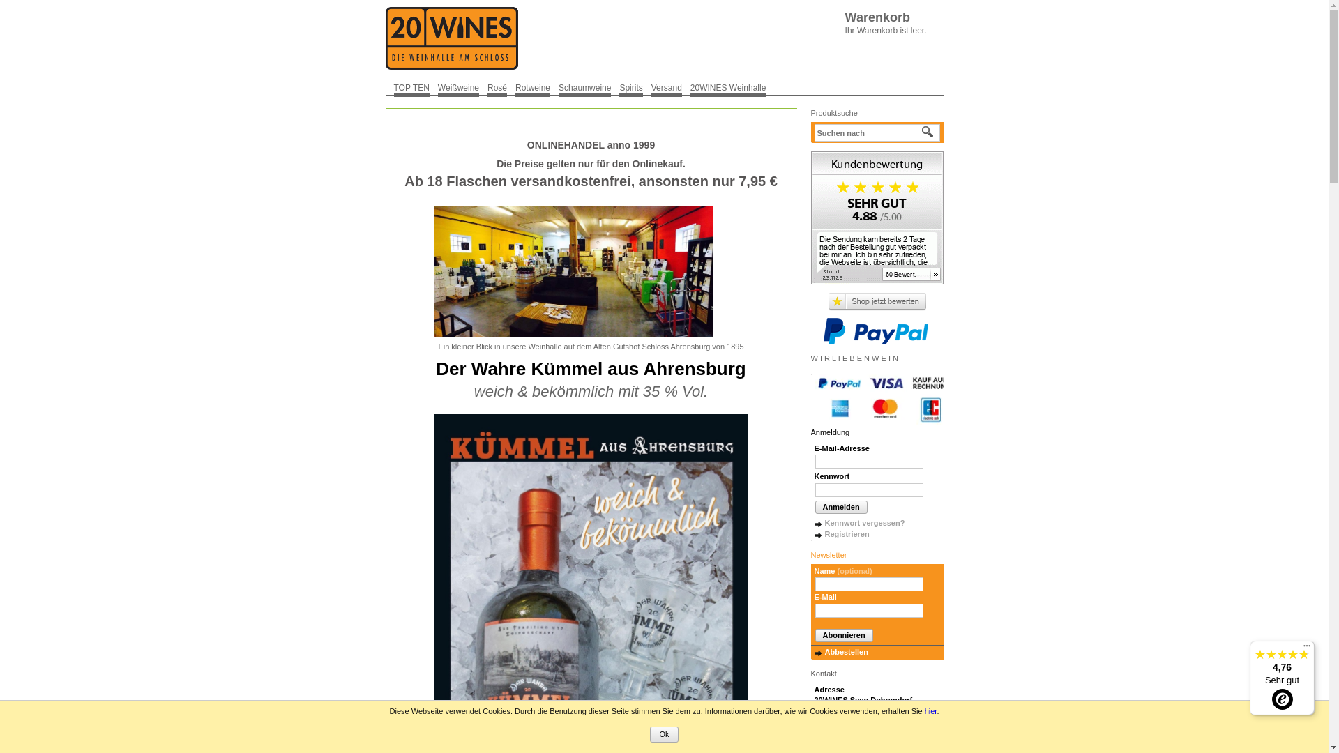  I want to click on Kundenbewertungen anzeigen, so click(877, 218).